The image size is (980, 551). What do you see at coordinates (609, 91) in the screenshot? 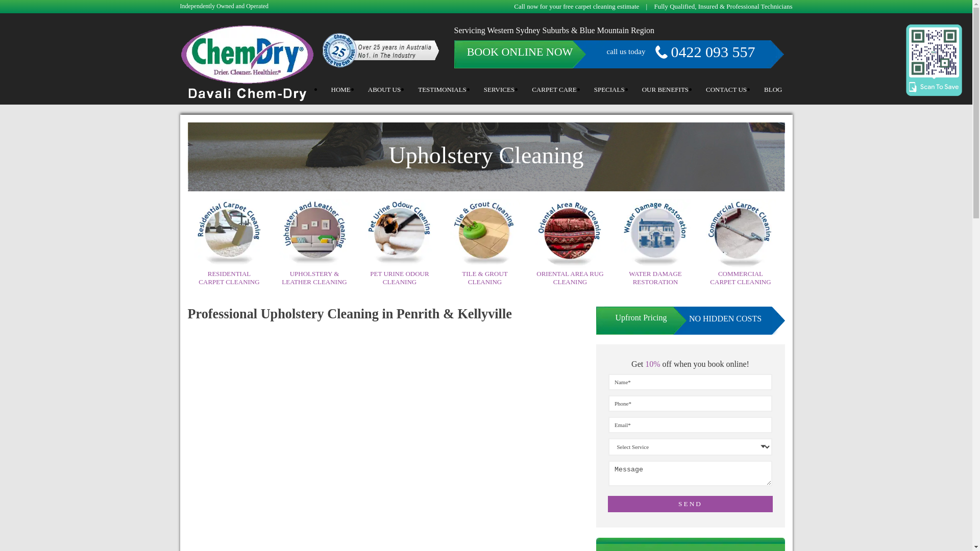
I see `SPECIALS` at bounding box center [609, 91].